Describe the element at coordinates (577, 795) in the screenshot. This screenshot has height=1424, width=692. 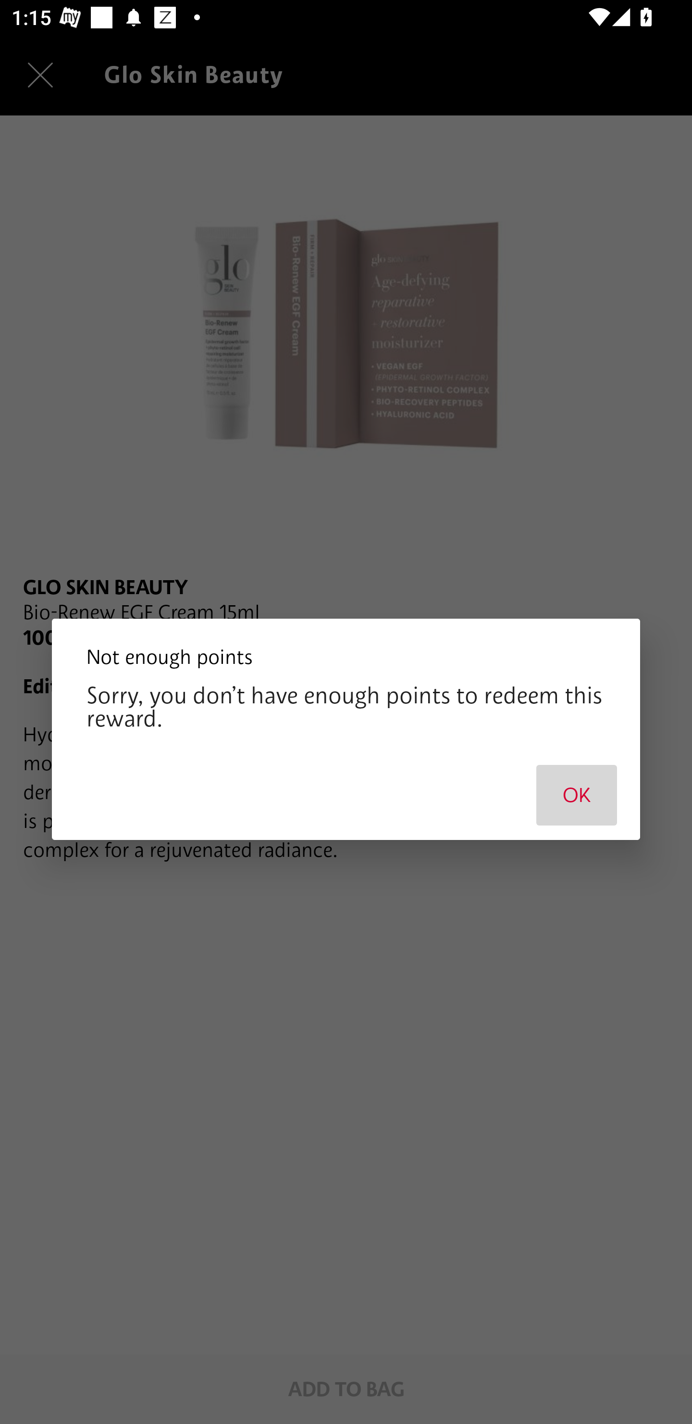
I see `OK` at that location.